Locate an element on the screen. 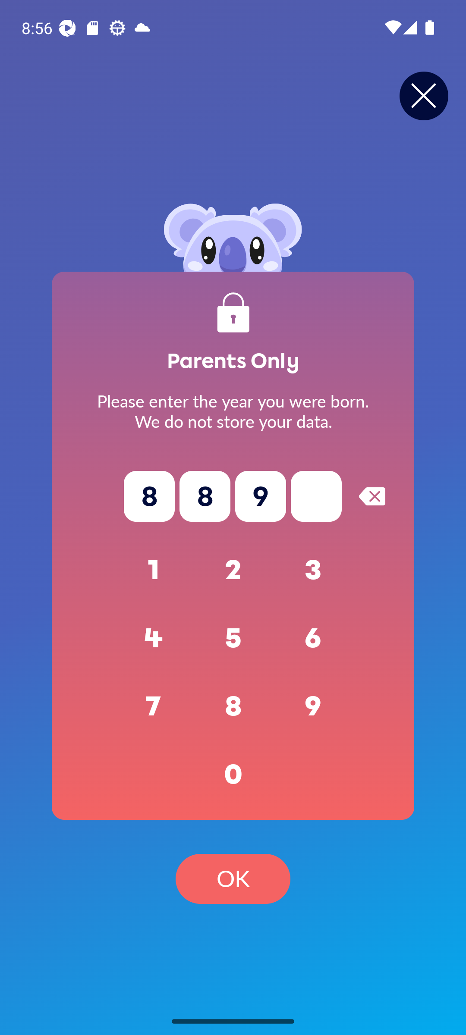 The height and width of the screenshot is (1035, 466). OK is located at coordinates (233, 879).